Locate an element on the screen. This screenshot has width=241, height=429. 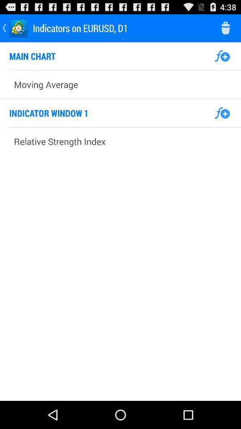
add entry is located at coordinates (222, 56).